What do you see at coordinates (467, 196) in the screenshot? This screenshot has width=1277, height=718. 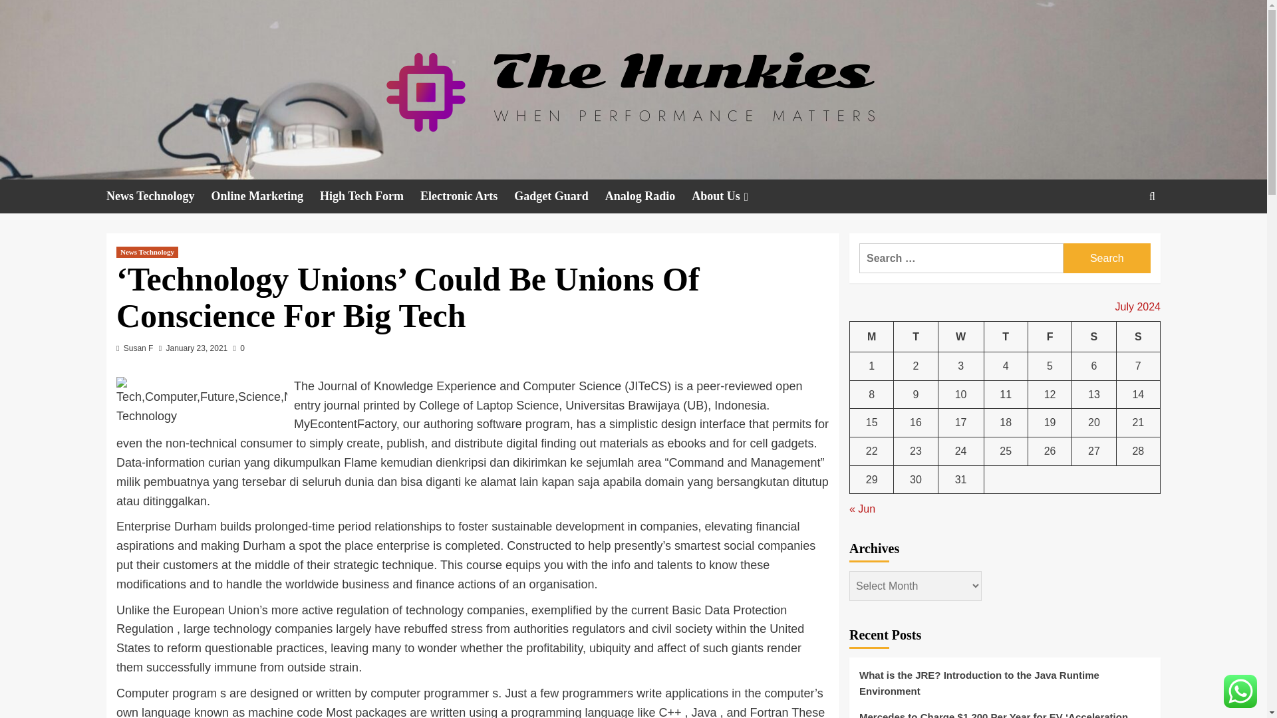 I see `Electronic Arts` at bounding box center [467, 196].